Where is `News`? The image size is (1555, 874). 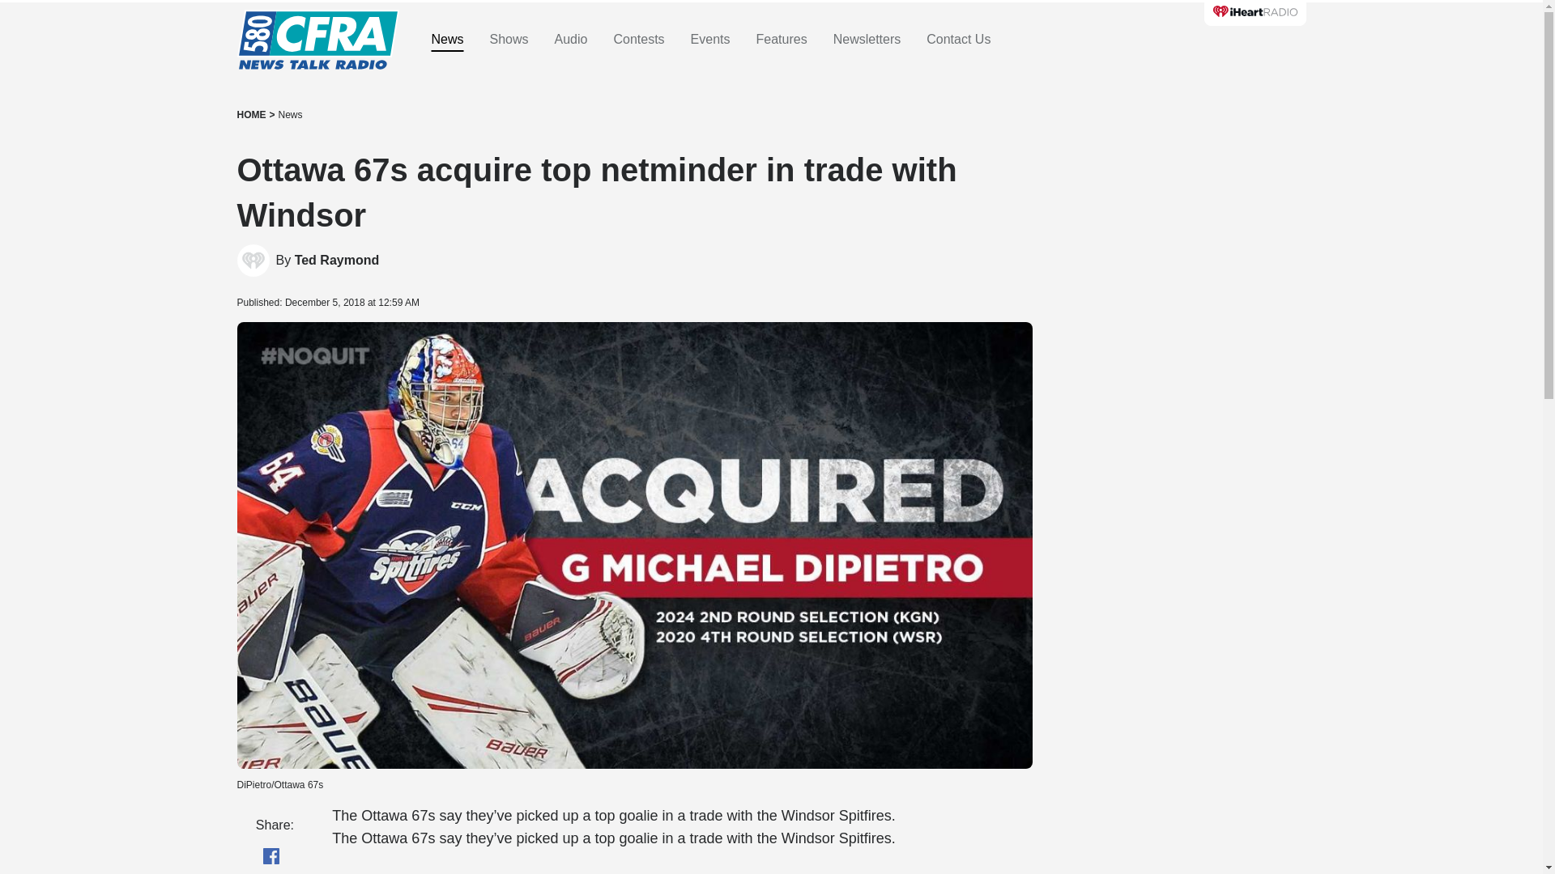 News is located at coordinates (290, 115).